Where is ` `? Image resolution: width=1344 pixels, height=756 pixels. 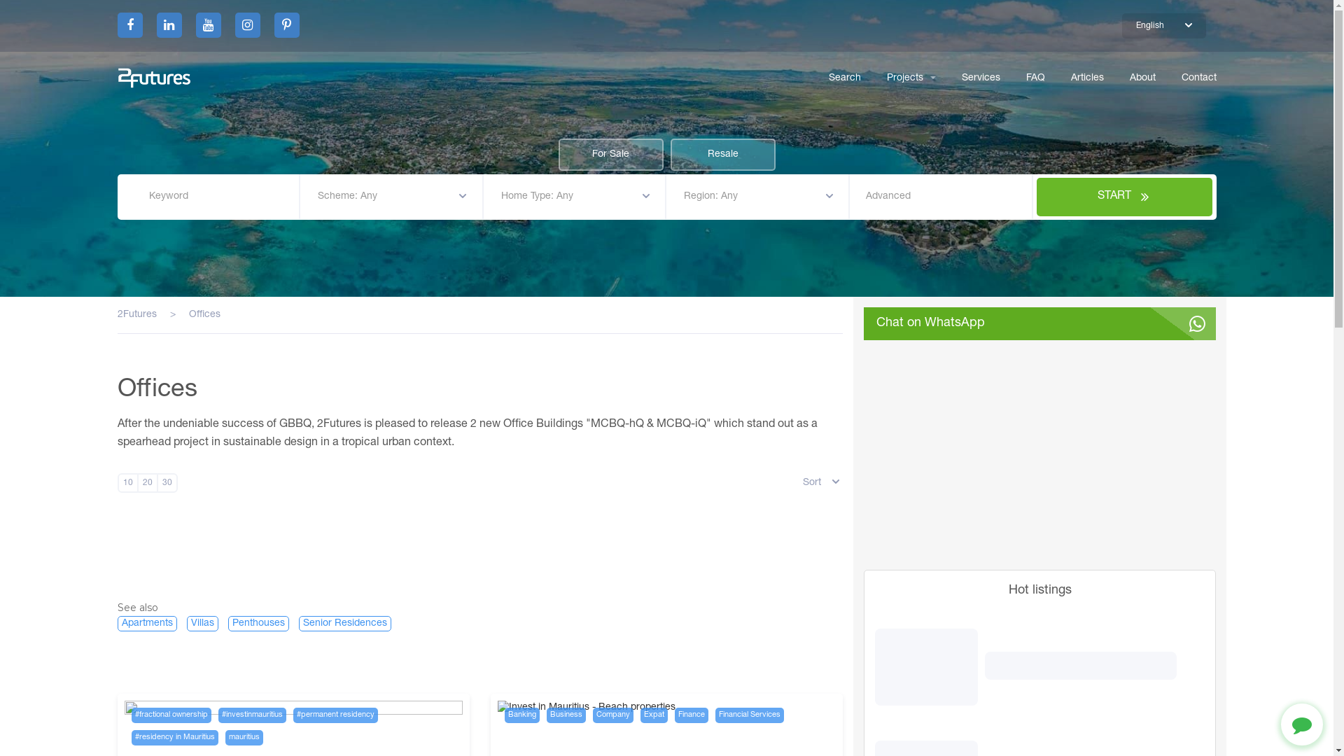   is located at coordinates (130, 25).